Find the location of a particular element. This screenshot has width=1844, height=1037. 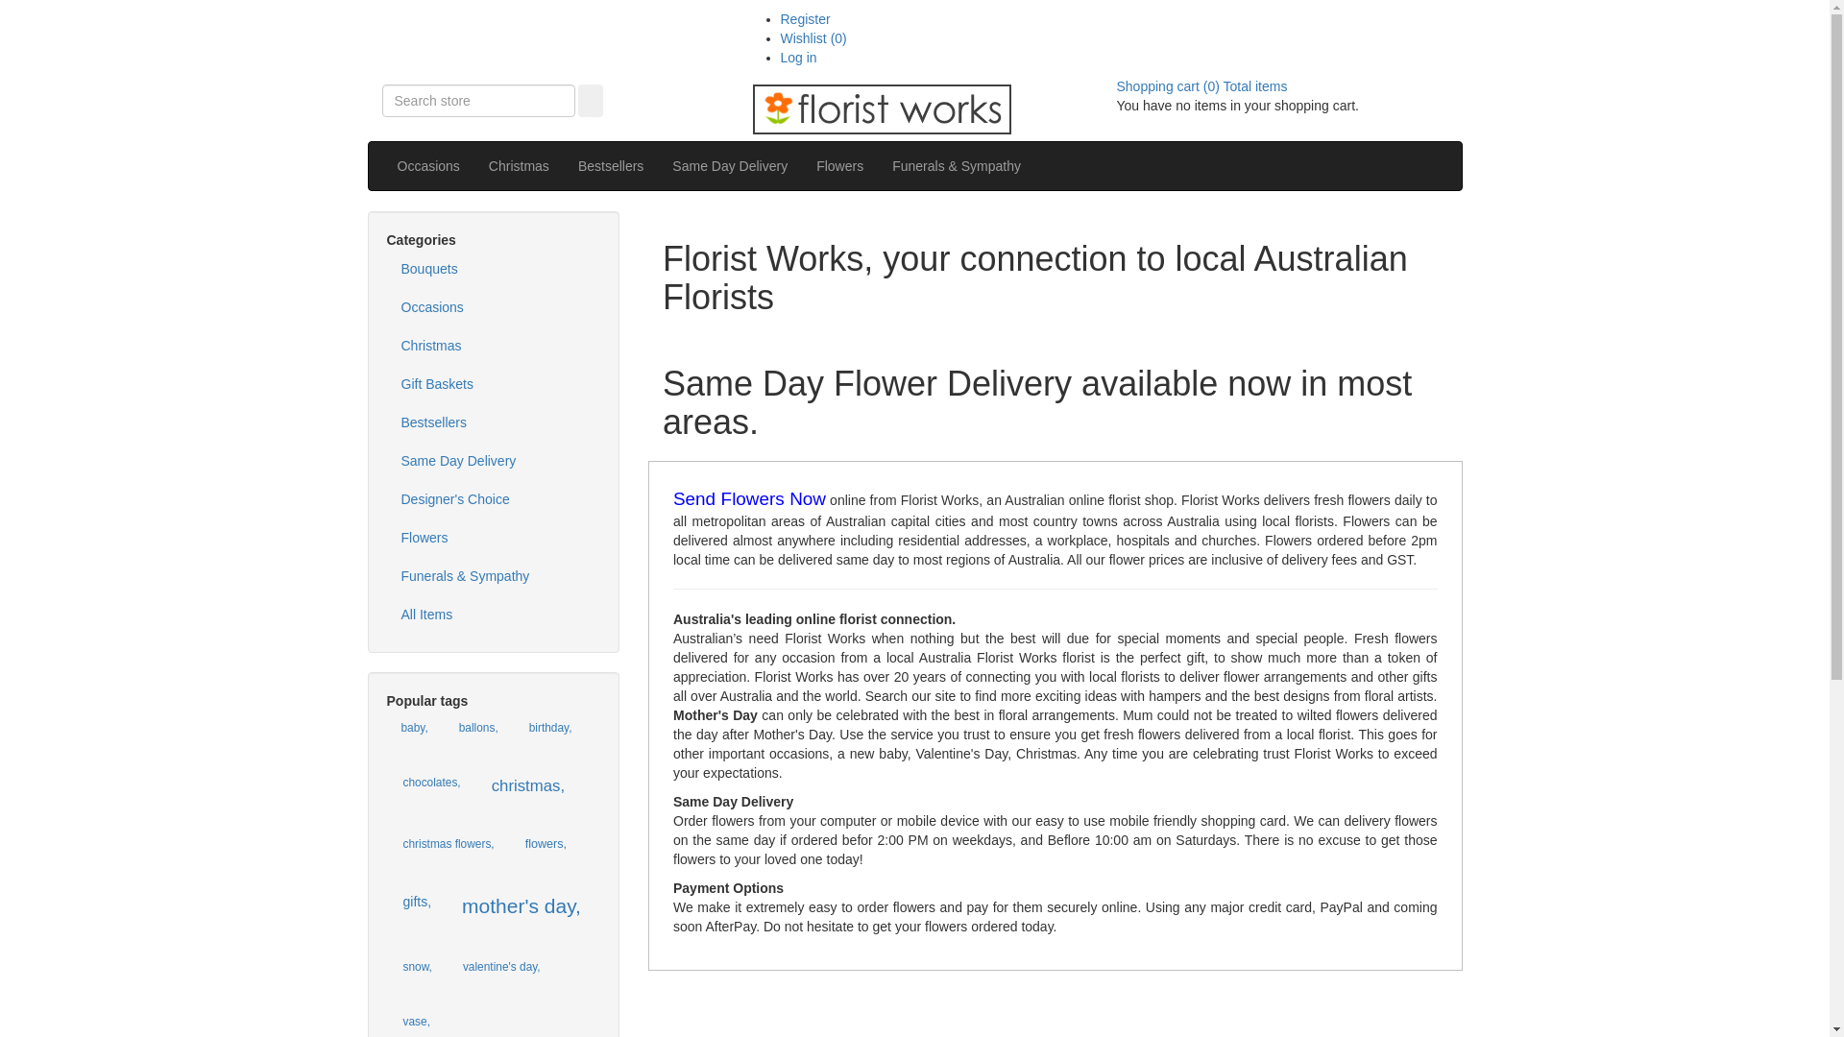

Send Flowers Now is located at coordinates (749, 500).